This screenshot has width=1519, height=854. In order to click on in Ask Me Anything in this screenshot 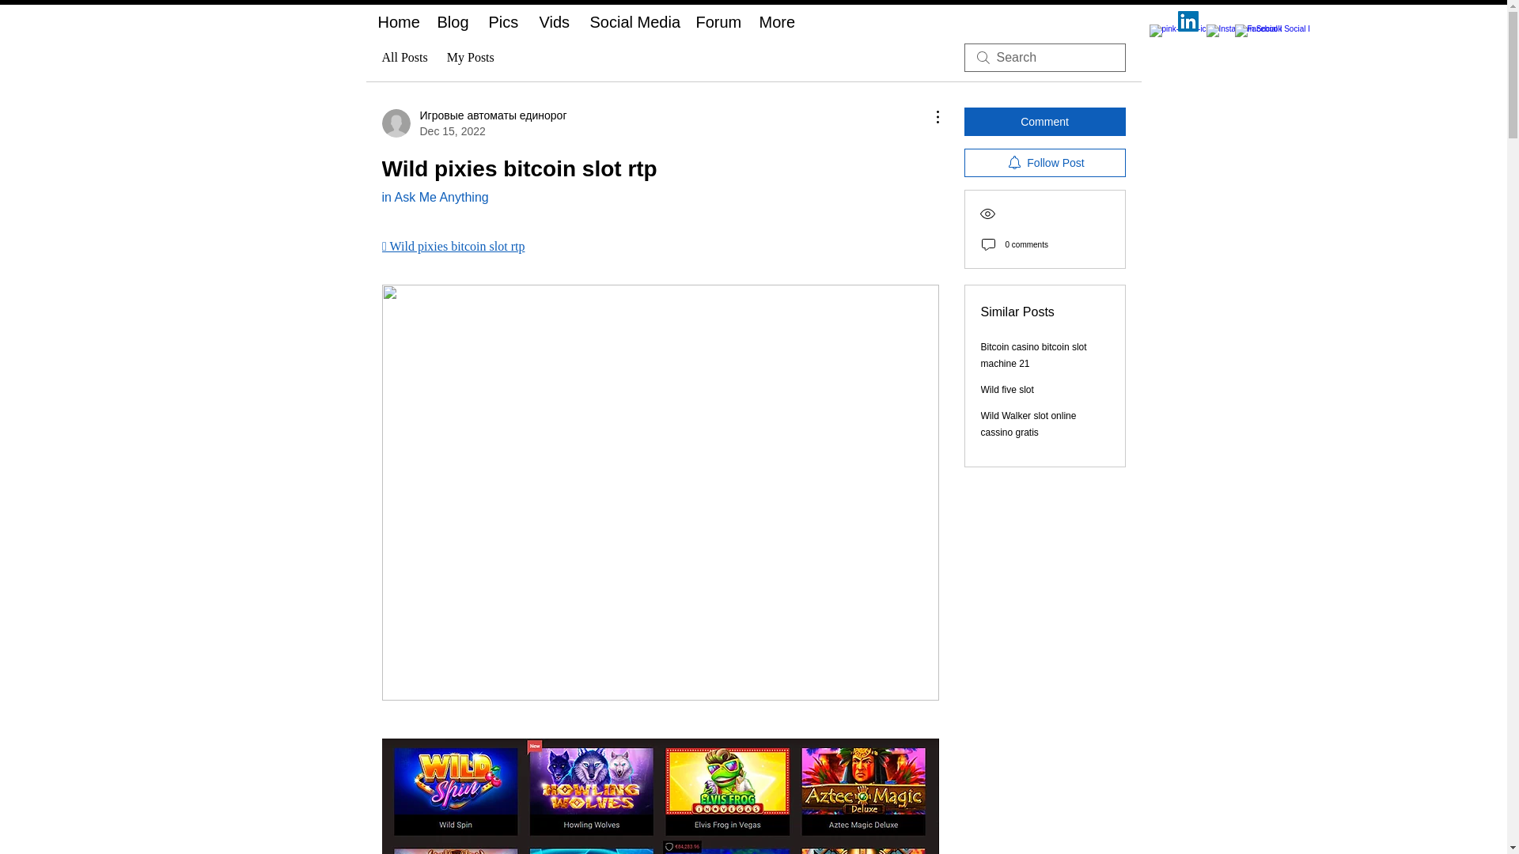, I will do `click(434, 197)`.